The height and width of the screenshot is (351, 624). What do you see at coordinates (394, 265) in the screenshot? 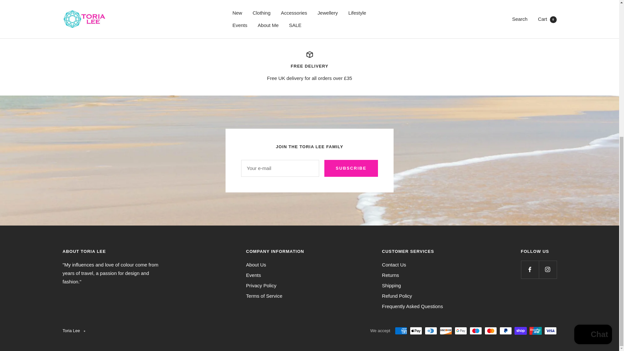
I see `Contact Us` at bounding box center [394, 265].